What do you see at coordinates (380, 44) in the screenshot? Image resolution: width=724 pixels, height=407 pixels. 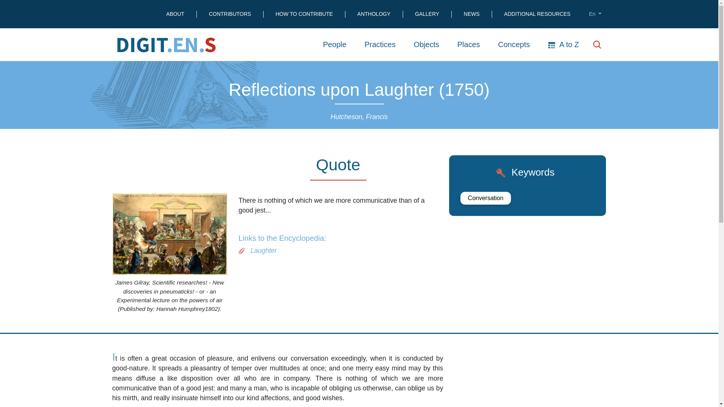 I see `Practices` at bounding box center [380, 44].